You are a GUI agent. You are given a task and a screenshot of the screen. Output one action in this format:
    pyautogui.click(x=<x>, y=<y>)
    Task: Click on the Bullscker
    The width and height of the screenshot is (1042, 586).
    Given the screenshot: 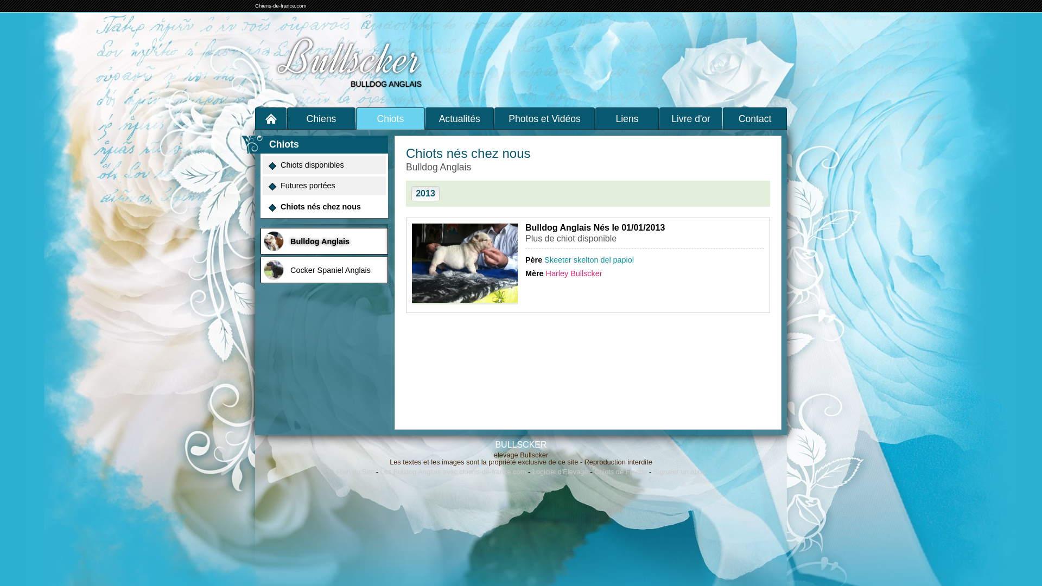 What is the action you would take?
    pyautogui.click(x=346, y=59)
    